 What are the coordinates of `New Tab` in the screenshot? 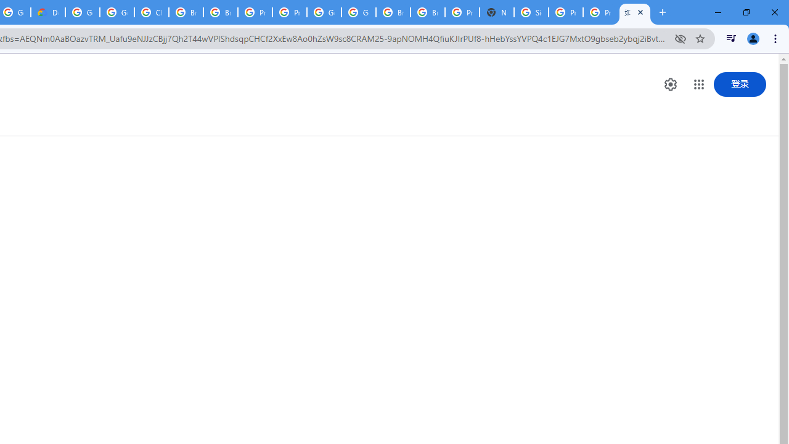 It's located at (497, 12).